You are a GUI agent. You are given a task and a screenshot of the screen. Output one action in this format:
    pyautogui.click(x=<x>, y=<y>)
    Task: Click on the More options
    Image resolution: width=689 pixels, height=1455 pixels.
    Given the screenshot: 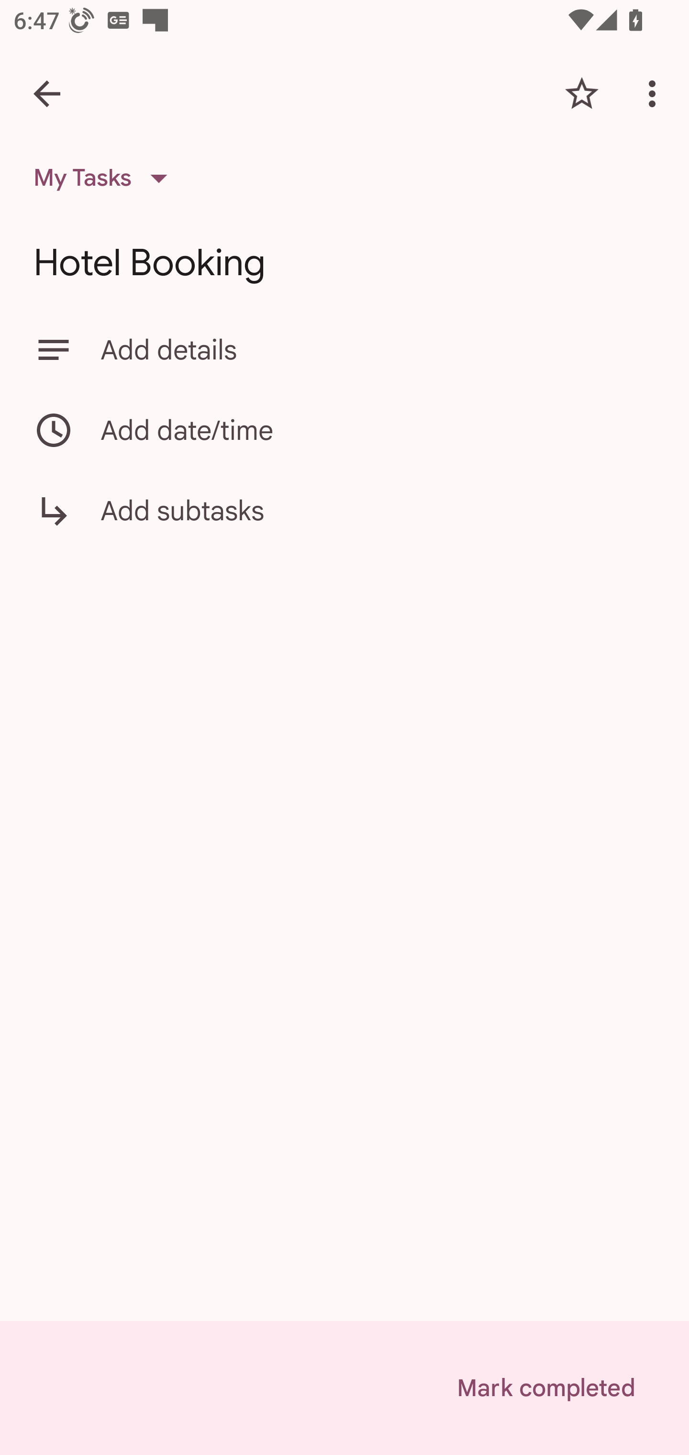 What is the action you would take?
    pyautogui.click(x=656, y=94)
    